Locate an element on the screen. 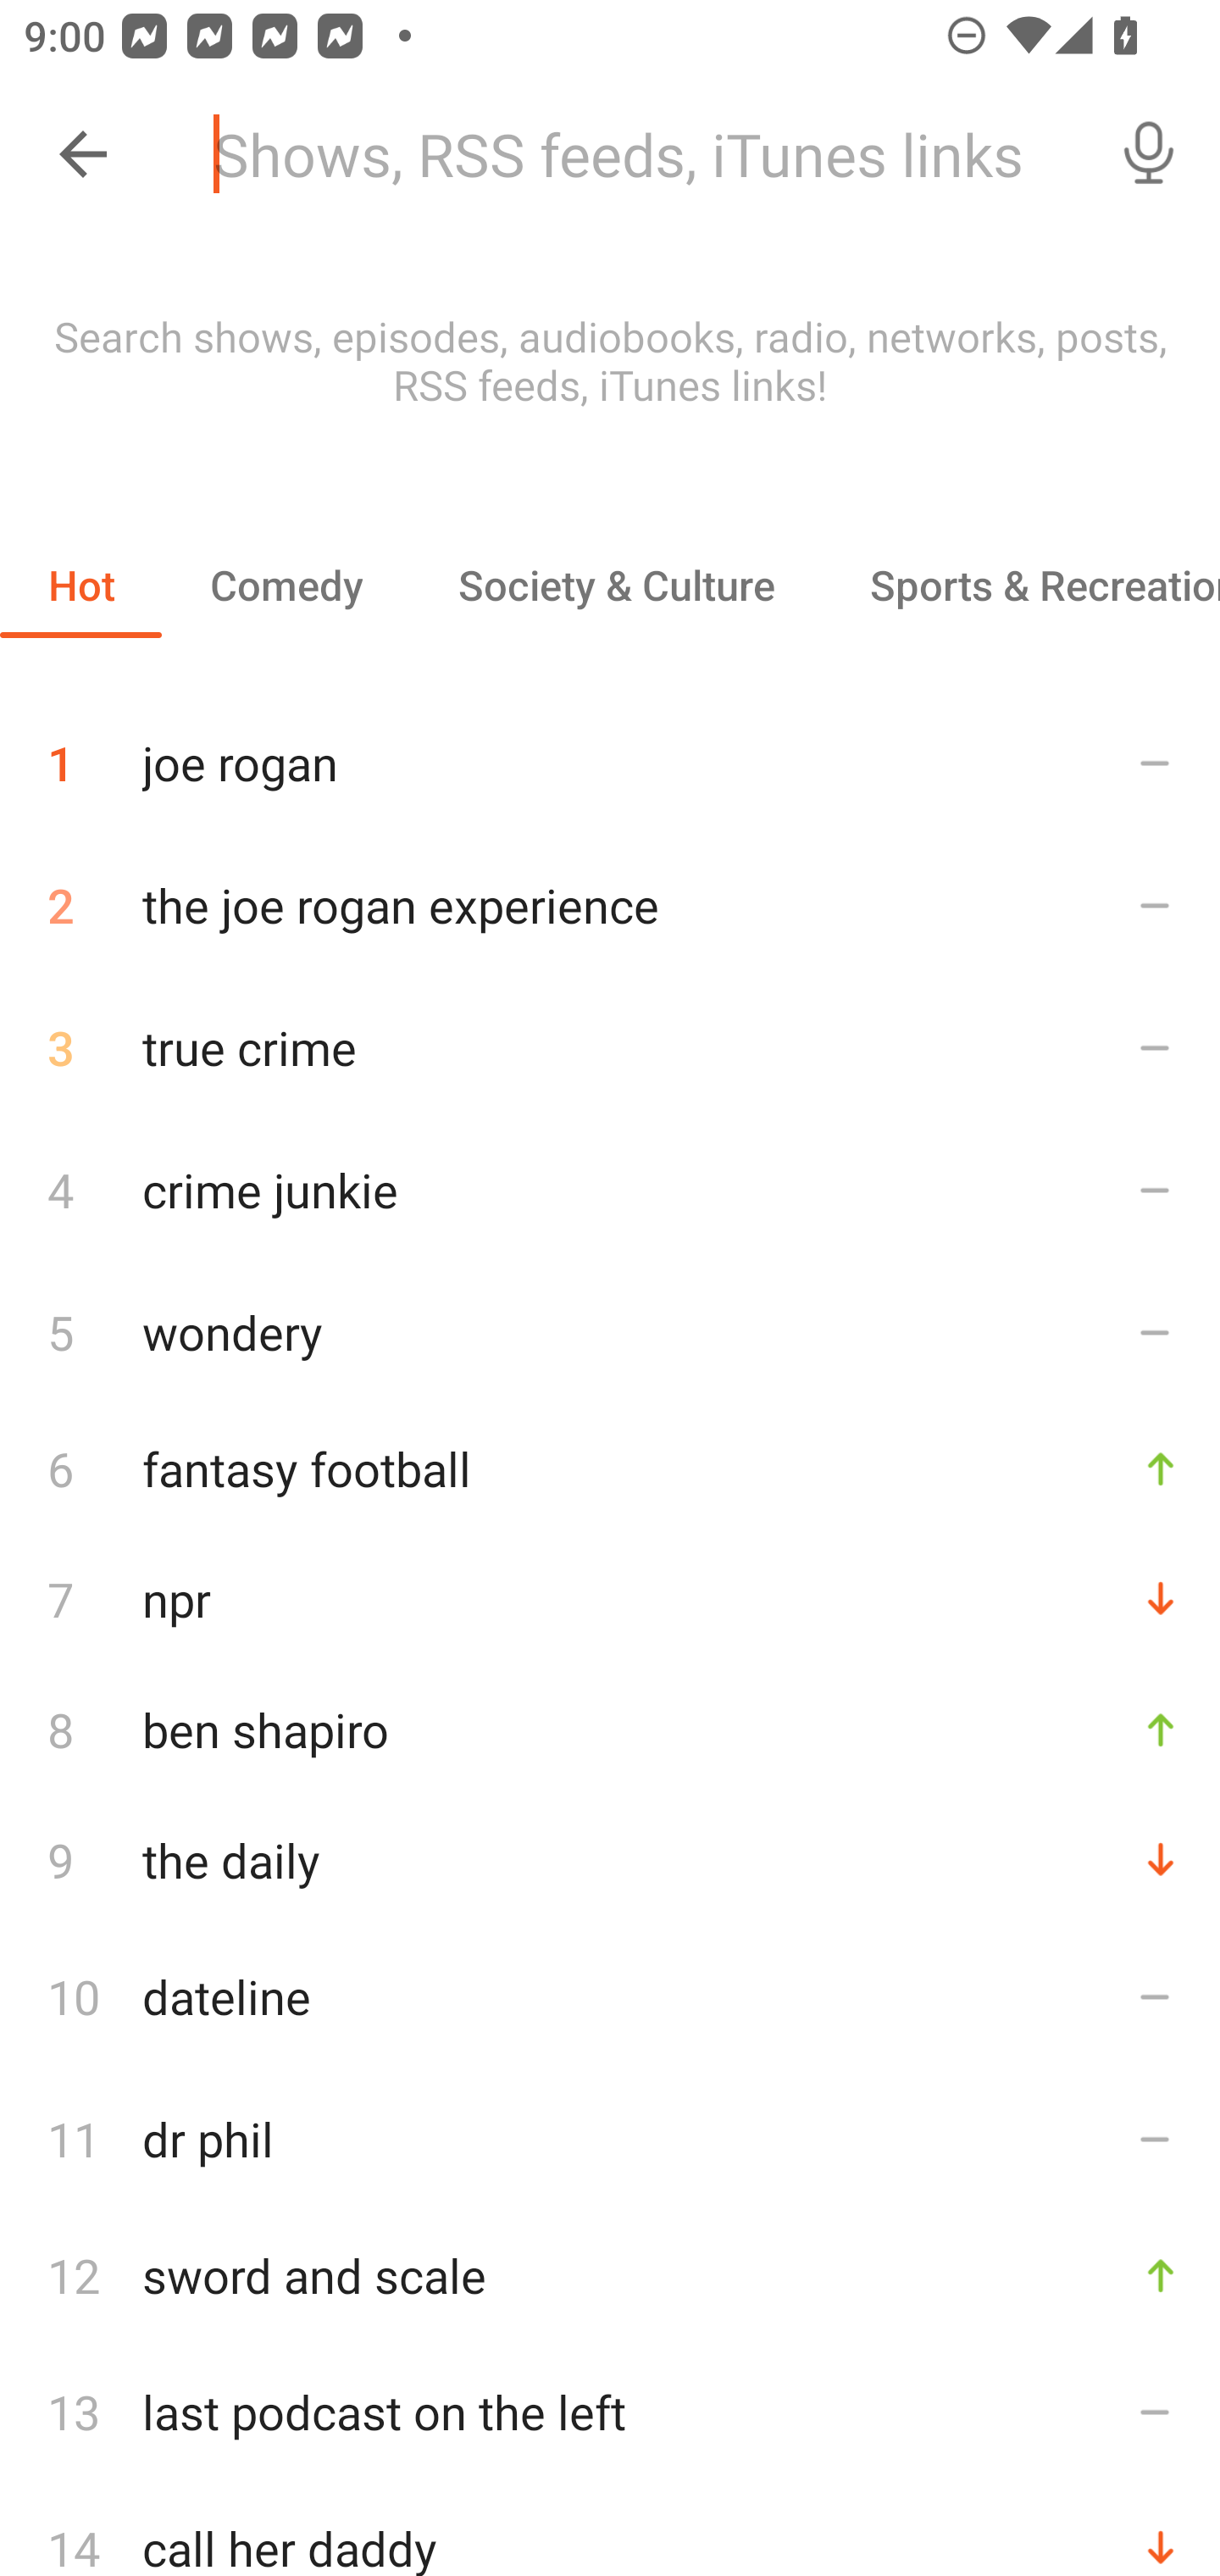 The width and height of the screenshot is (1220, 2576). 8 ben shapiro is located at coordinates (610, 1729).